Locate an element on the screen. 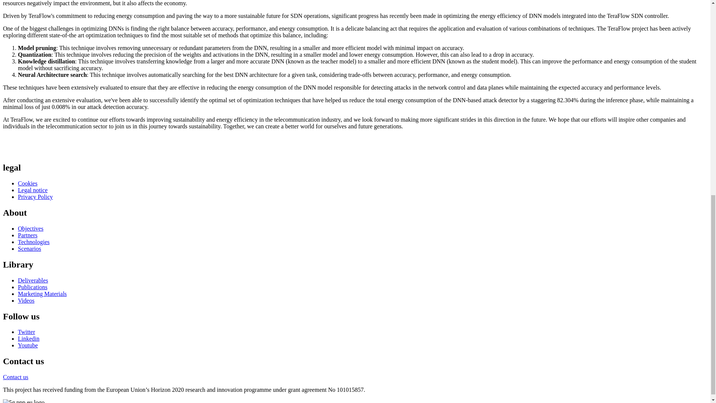 Image resolution: width=716 pixels, height=403 pixels. Linkedin is located at coordinates (28, 338).